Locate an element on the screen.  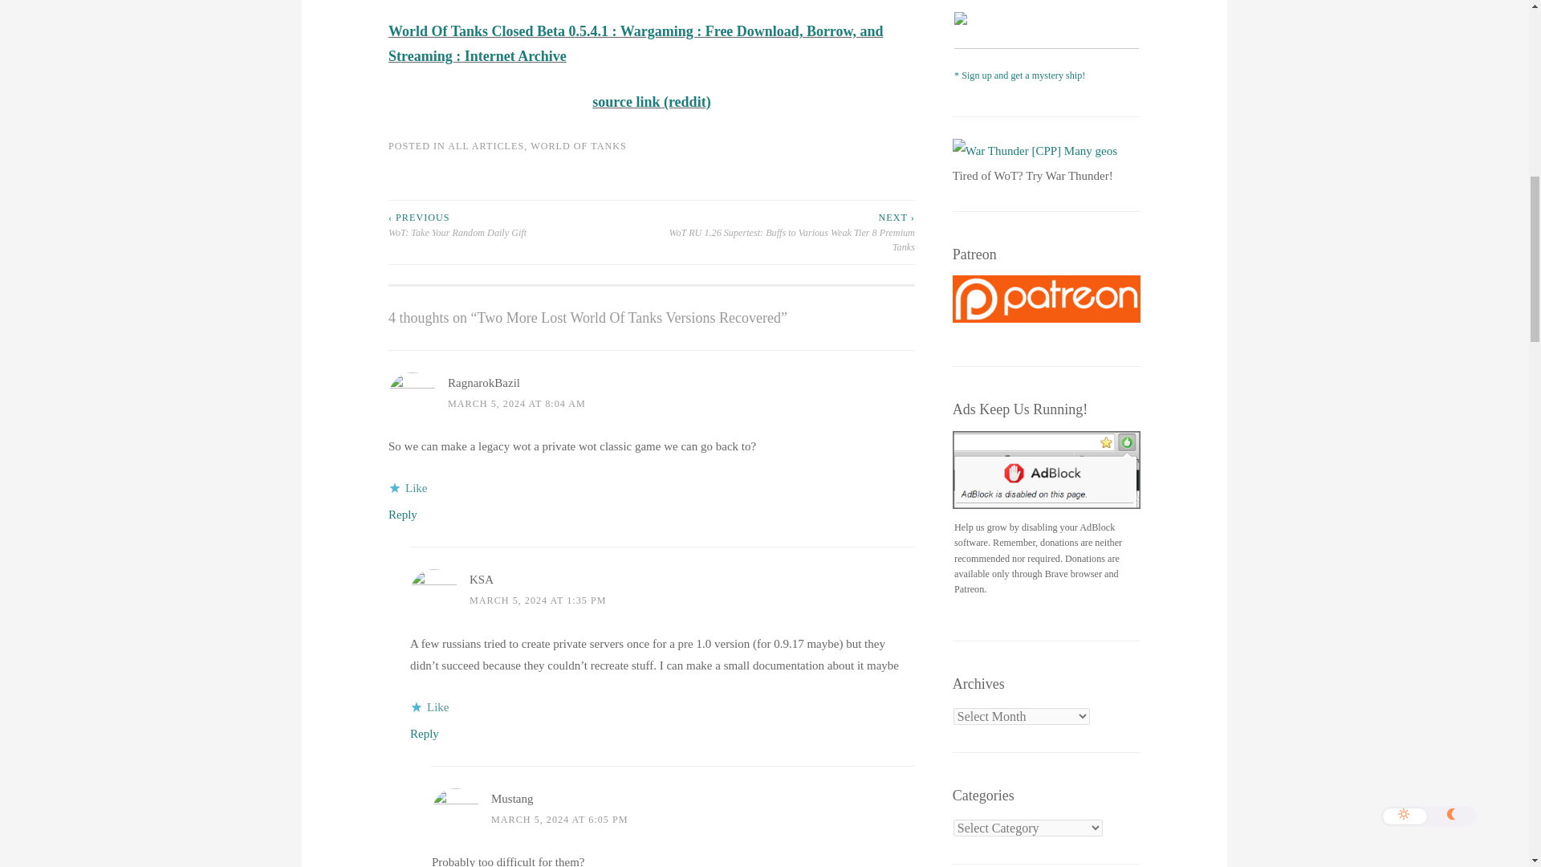
ALL ARTICLES is located at coordinates (486, 146).